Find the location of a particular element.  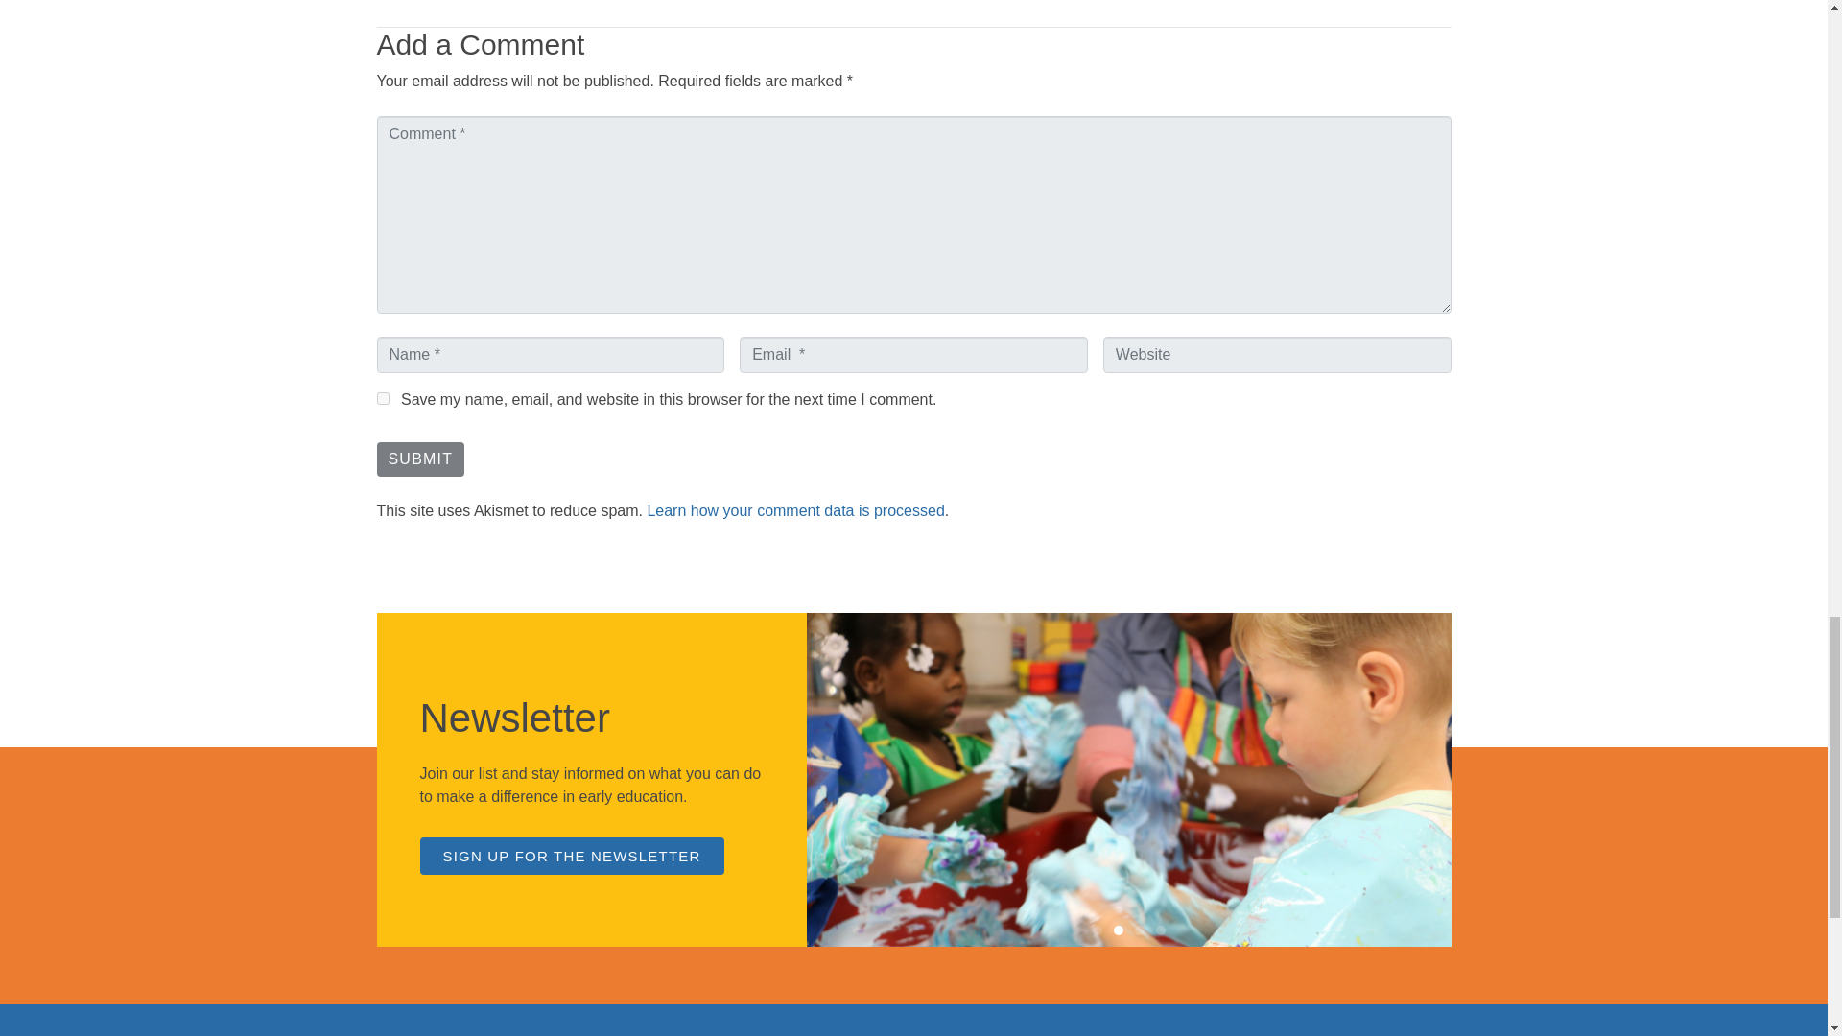

yes is located at coordinates (382, 399).